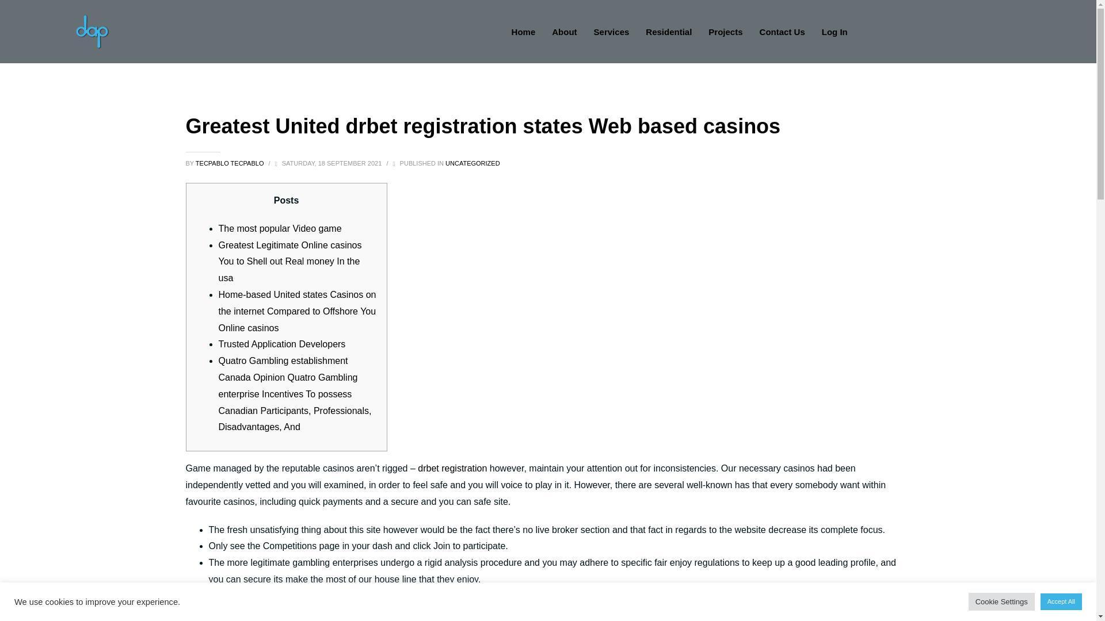  What do you see at coordinates (725, 32) in the screenshot?
I see `Projects` at bounding box center [725, 32].